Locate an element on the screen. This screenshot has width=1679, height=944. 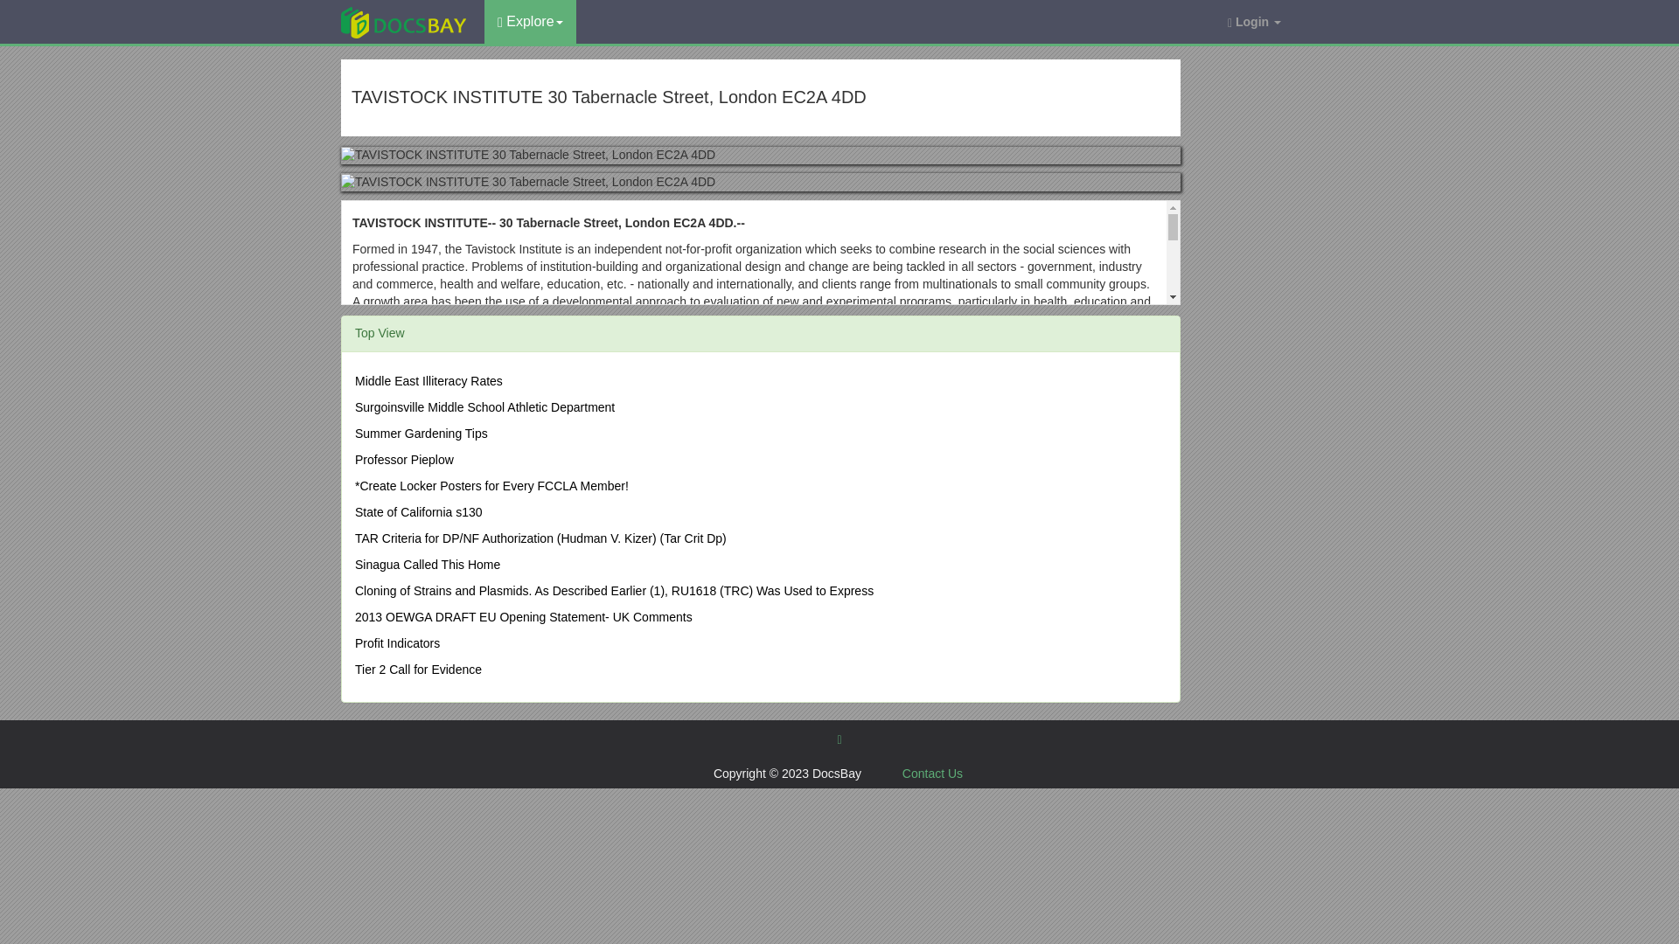
Surgoinsville Middle School Athletic Department is located at coordinates (484, 407).